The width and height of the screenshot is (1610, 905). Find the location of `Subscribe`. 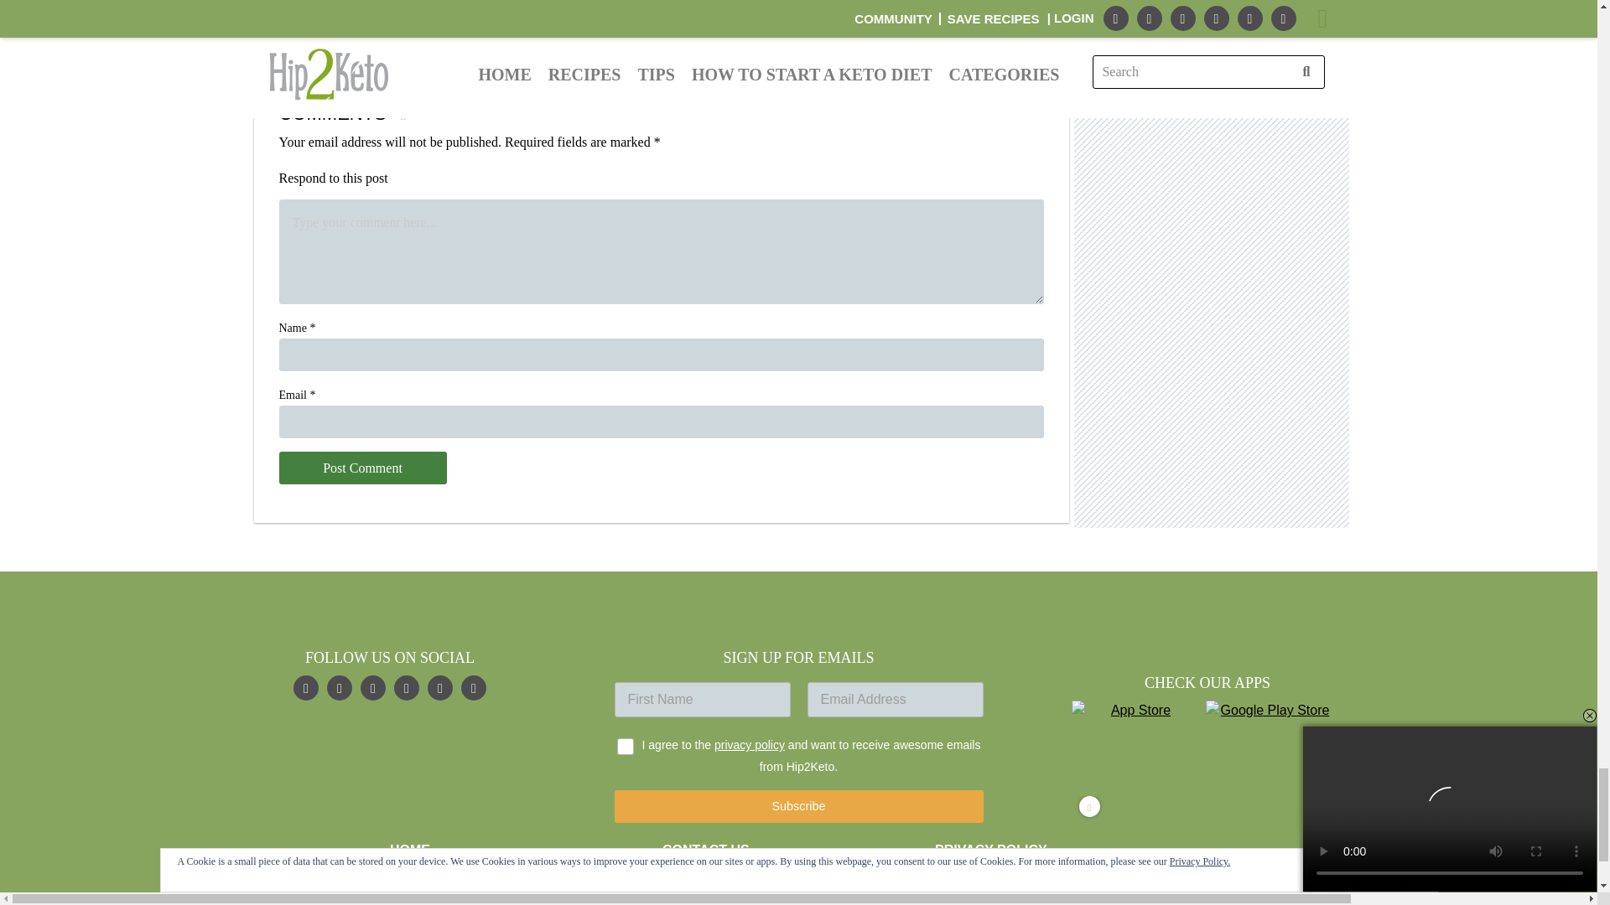

Subscribe is located at coordinates (797, 806).